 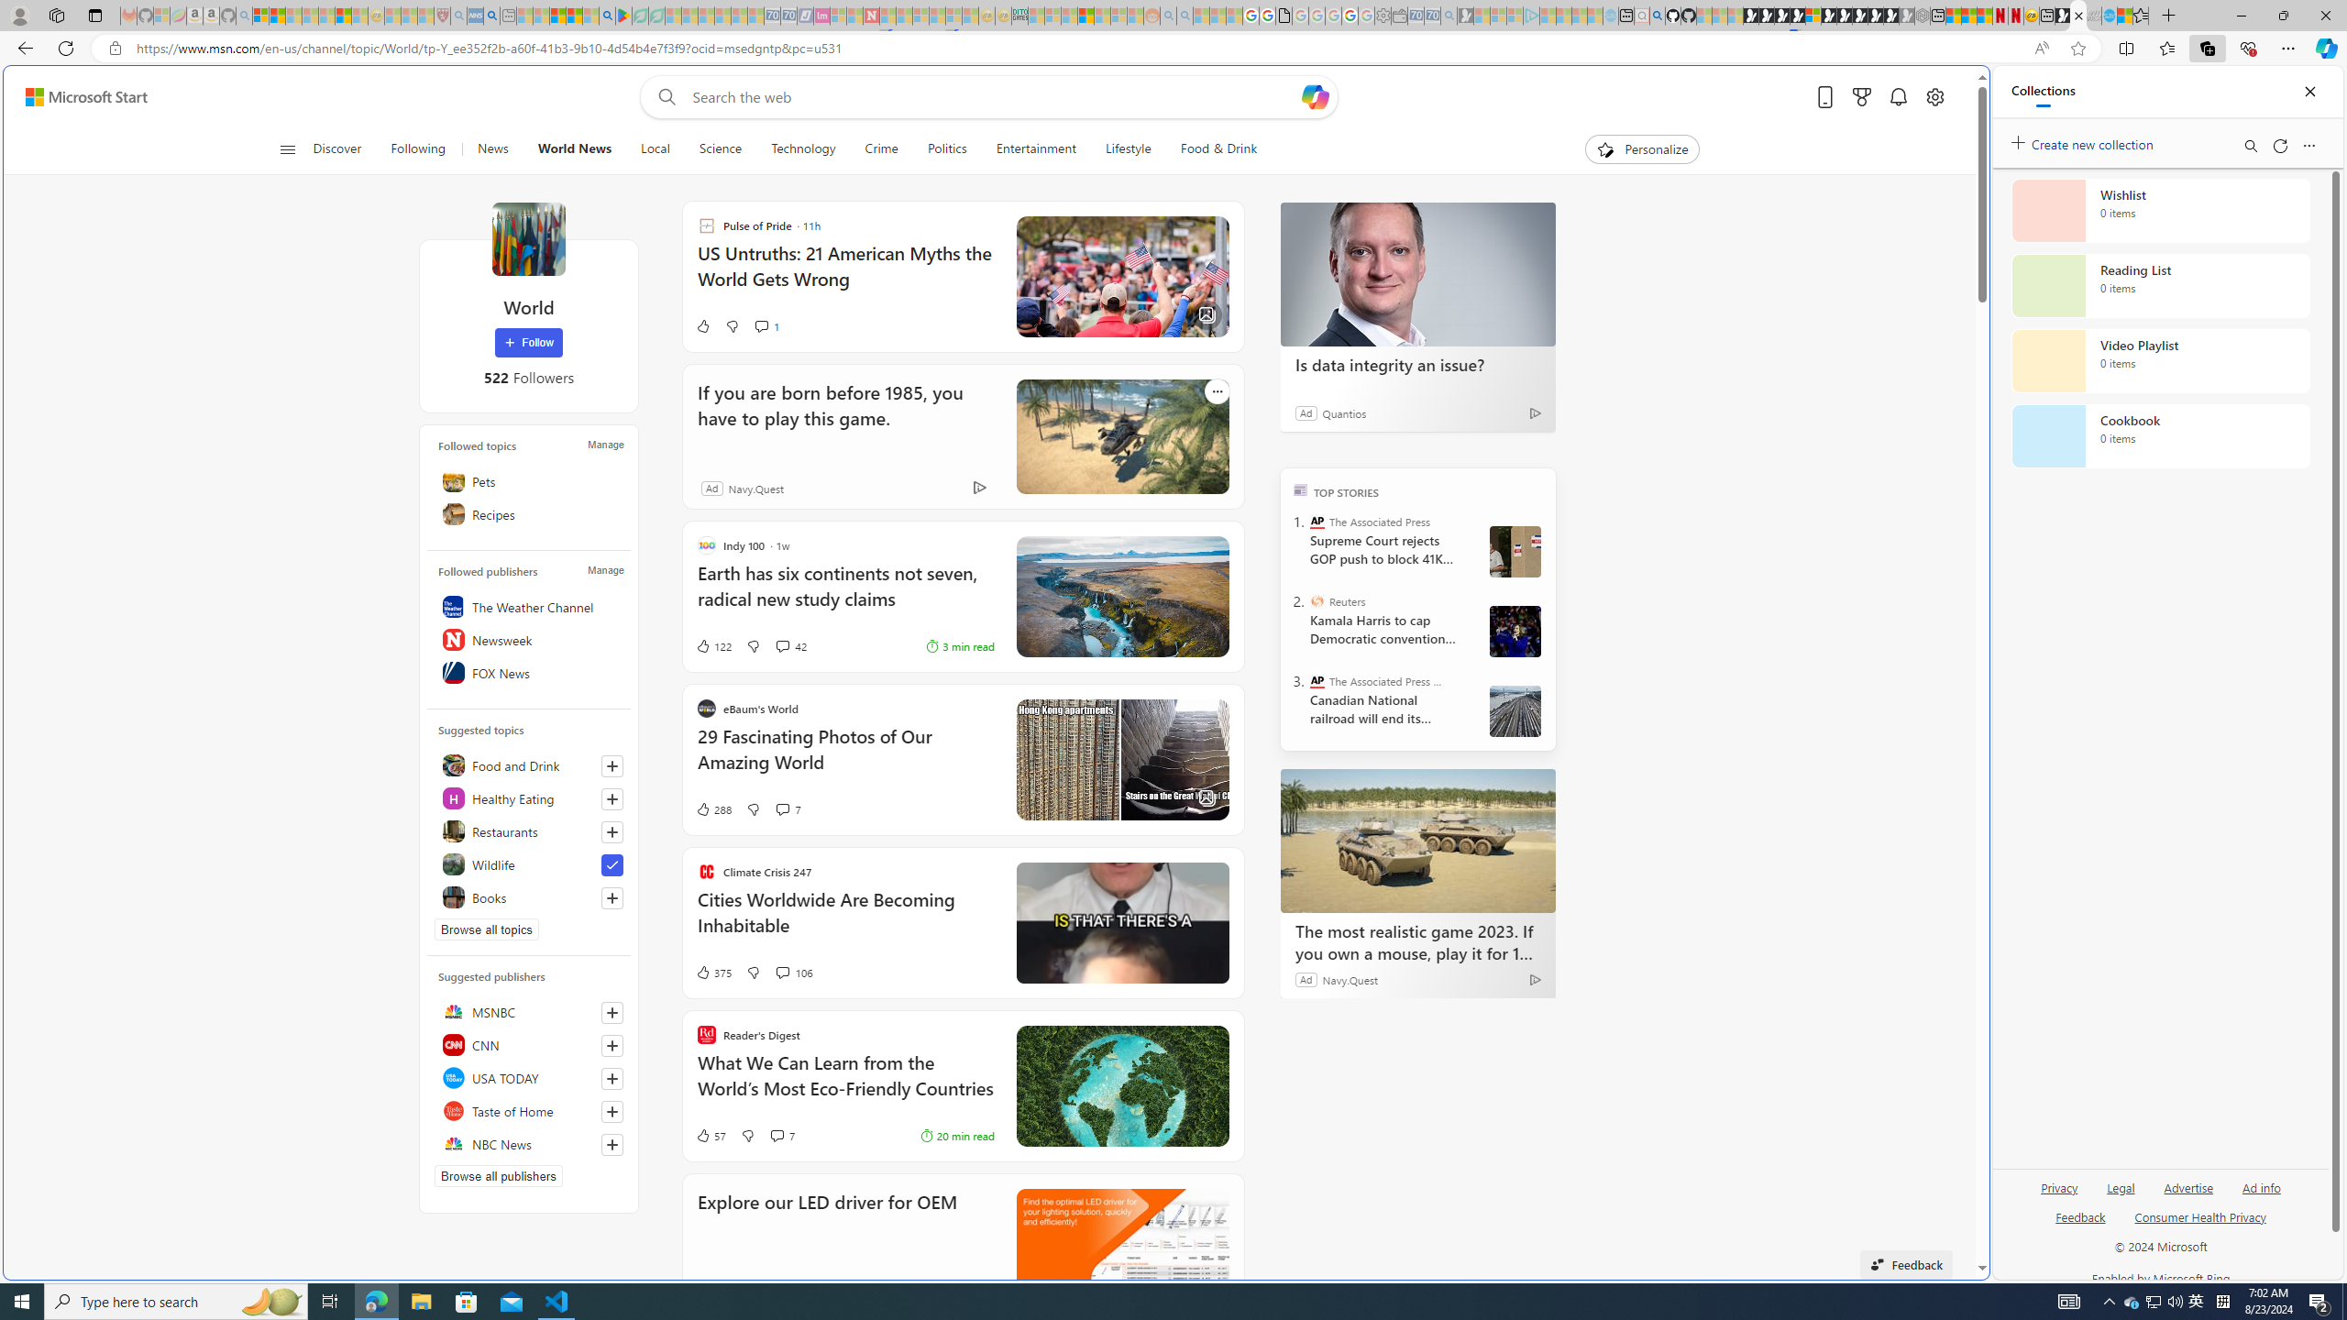 What do you see at coordinates (575, 16) in the screenshot?
I see `Pets - MSN` at bounding box center [575, 16].